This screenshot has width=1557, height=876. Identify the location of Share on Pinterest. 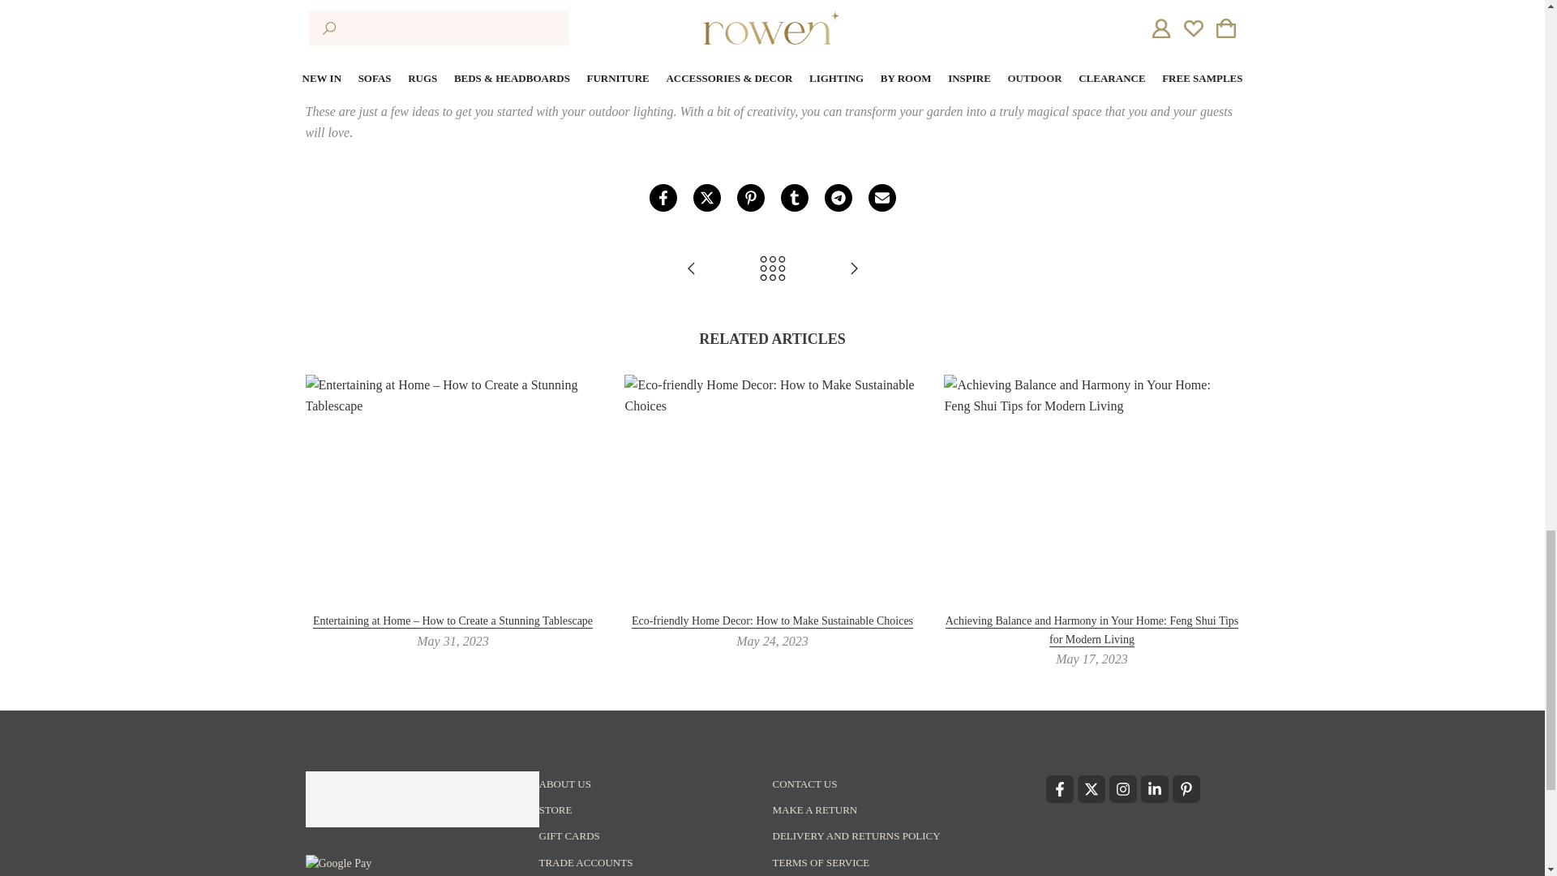
(750, 198).